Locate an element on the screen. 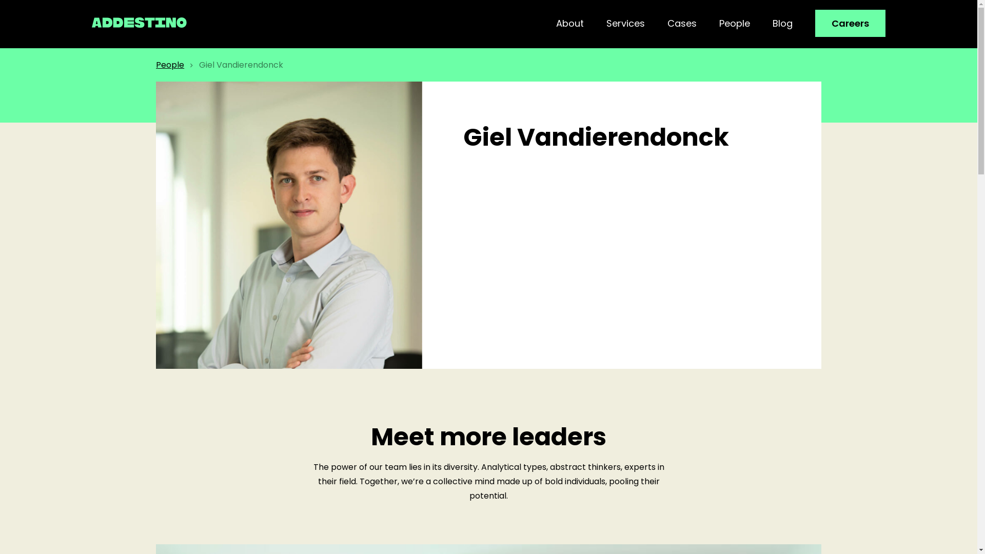  Services is located at coordinates (626, 24).